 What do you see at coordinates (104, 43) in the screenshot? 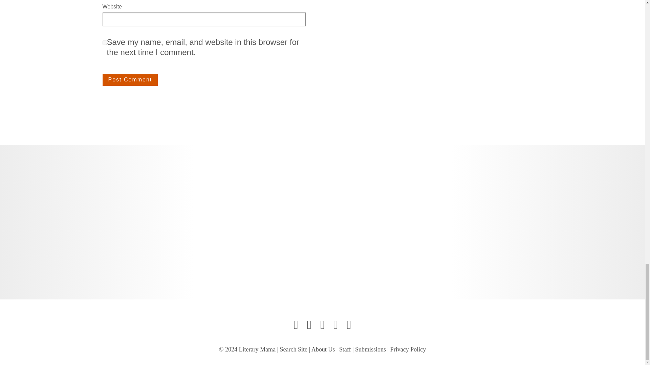
I see `yes` at bounding box center [104, 43].